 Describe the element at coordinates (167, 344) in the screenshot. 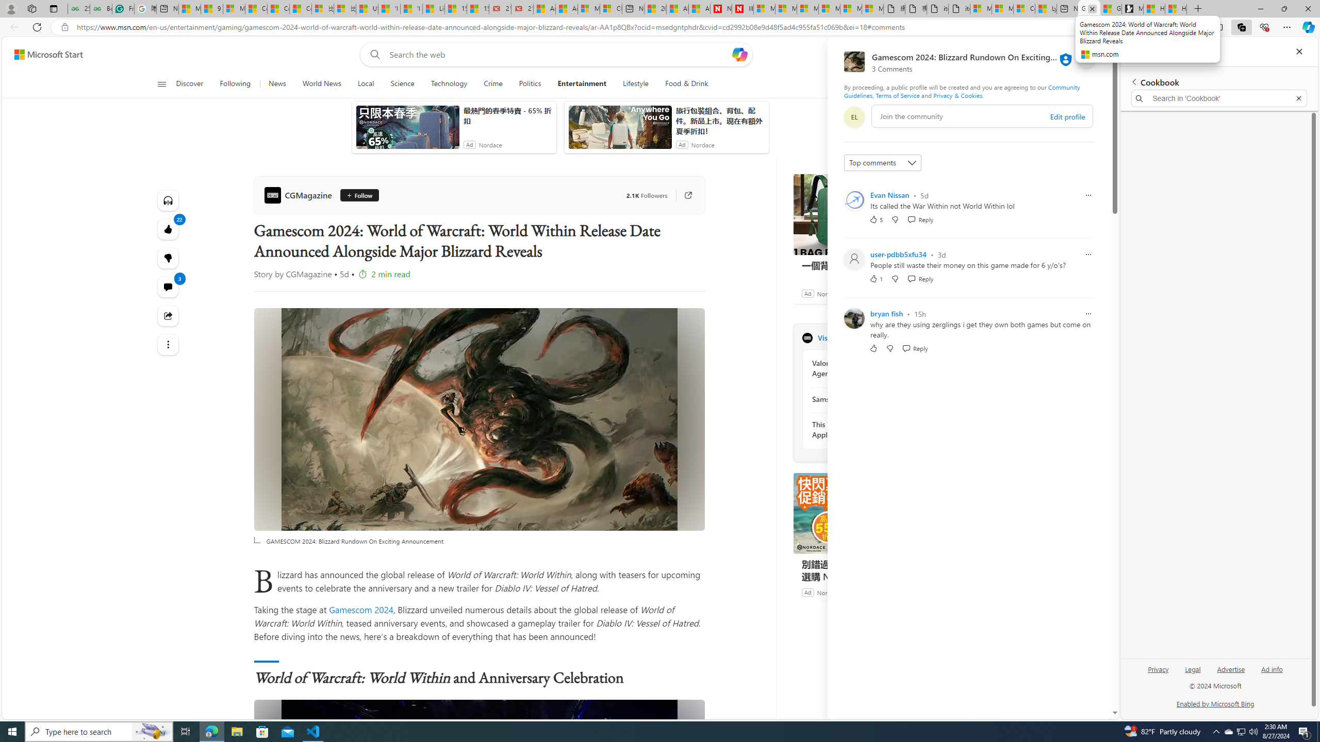

I see `Class: at-item` at that location.